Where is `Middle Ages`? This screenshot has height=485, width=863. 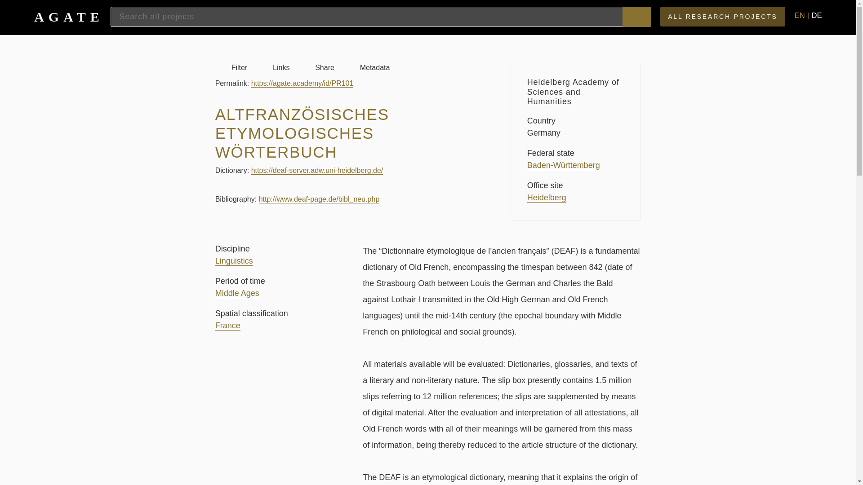
Middle Ages is located at coordinates (237, 293).